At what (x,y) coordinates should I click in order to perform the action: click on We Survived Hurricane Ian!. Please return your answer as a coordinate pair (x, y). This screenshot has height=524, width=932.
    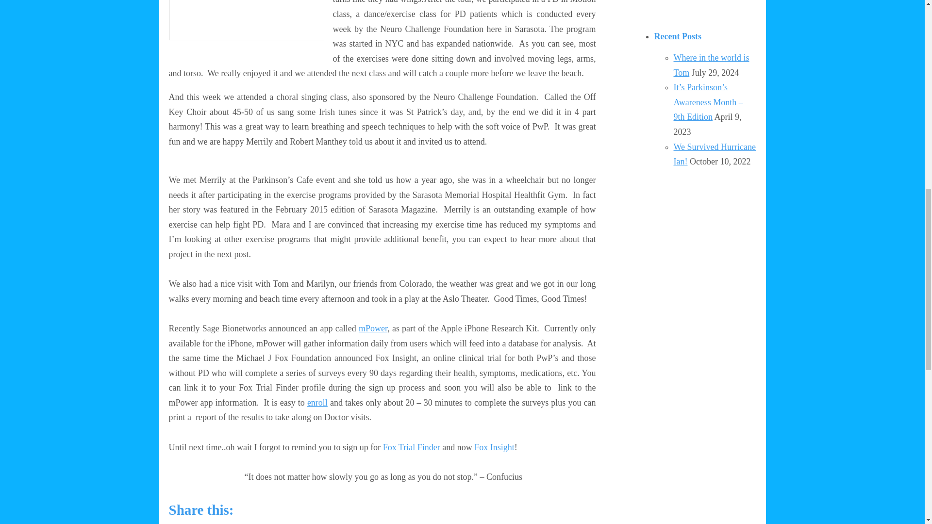
    Looking at the image, I should click on (715, 154).